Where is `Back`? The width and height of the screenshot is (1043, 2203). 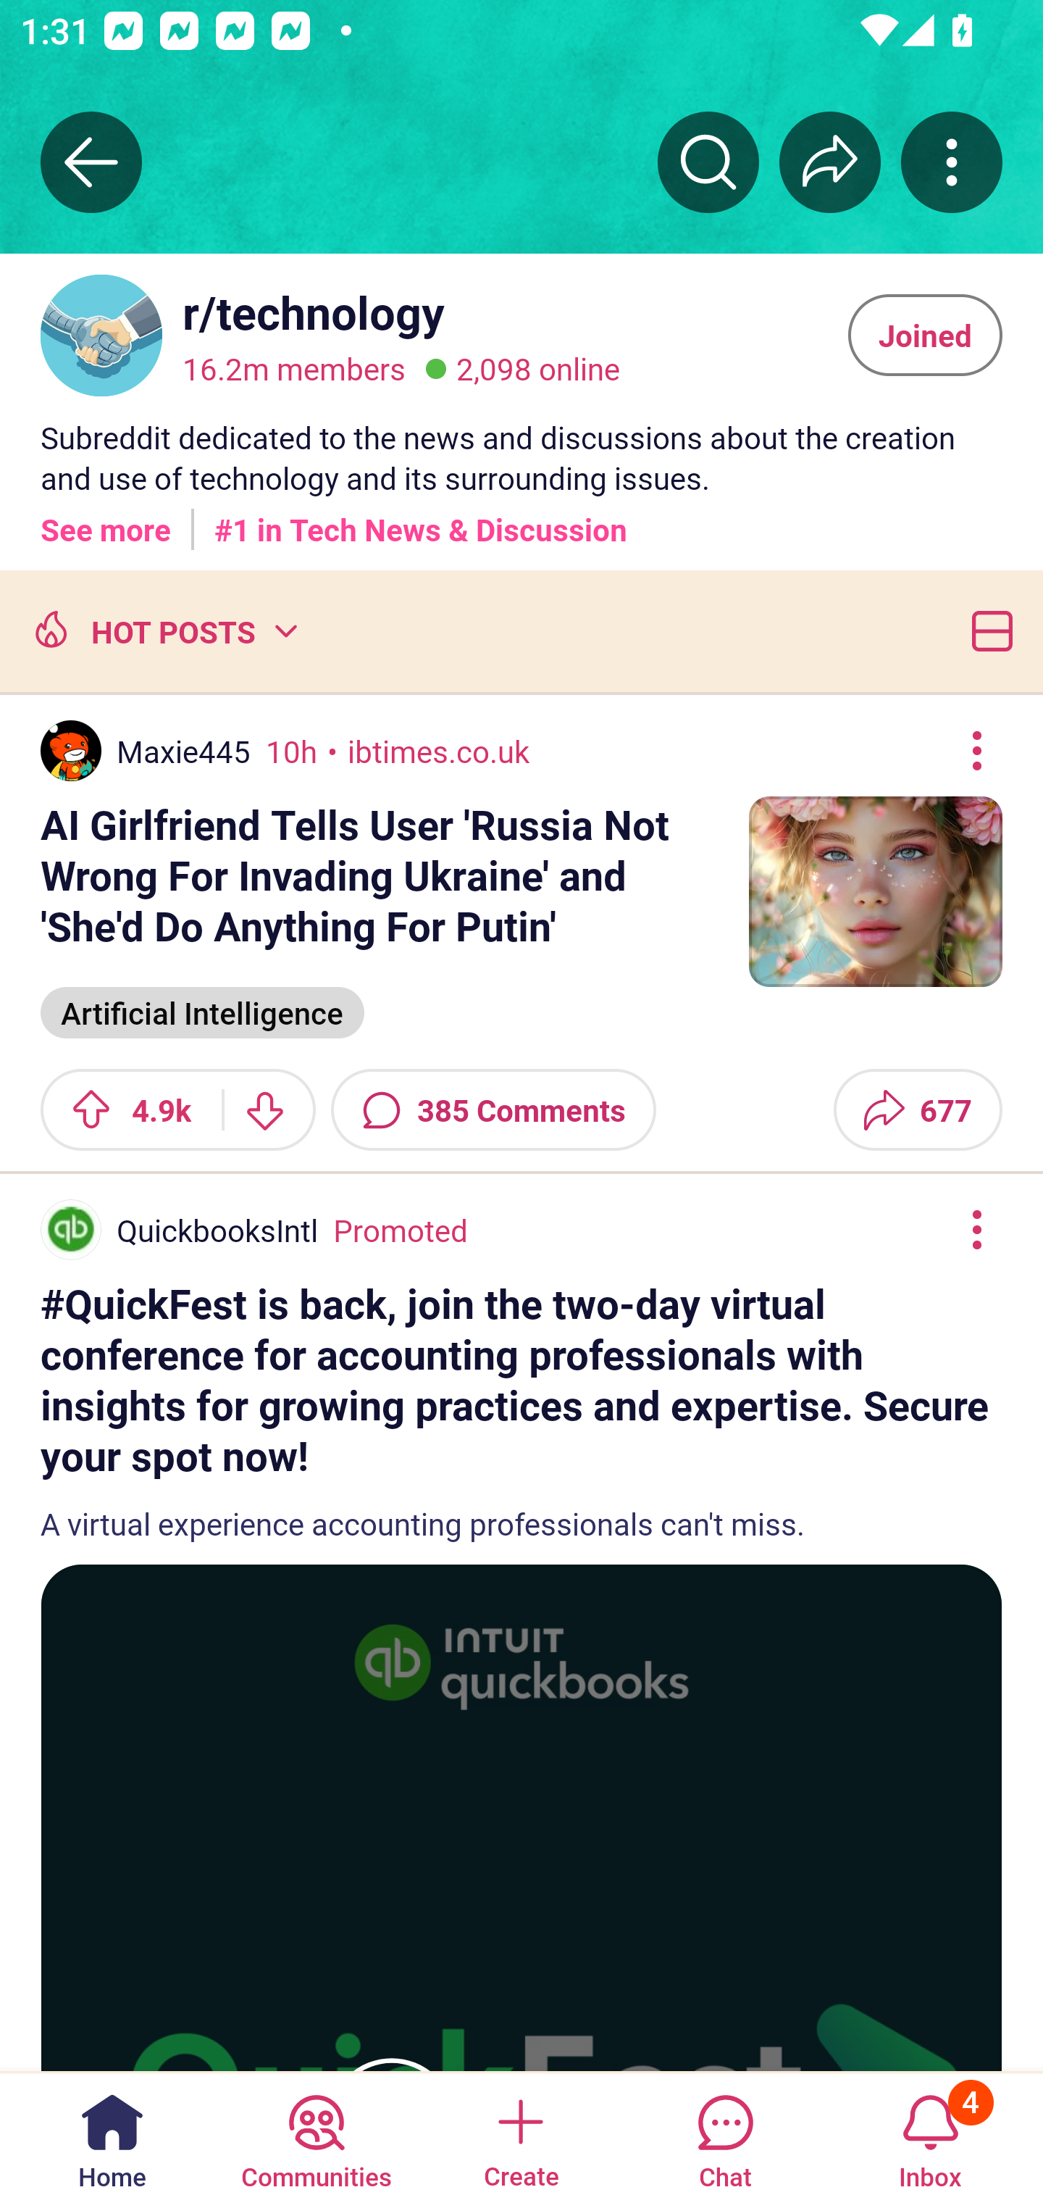
Back is located at coordinates (91, 162).